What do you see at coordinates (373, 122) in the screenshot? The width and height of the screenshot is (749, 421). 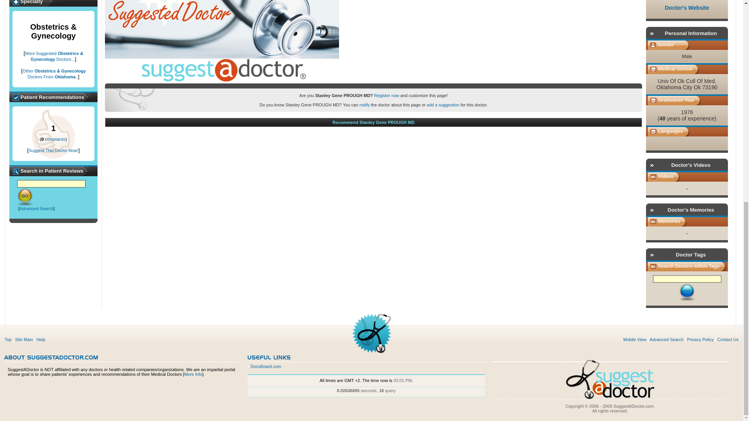 I see `Recommend Stanley Gene PROUGH MD` at bounding box center [373, 122].